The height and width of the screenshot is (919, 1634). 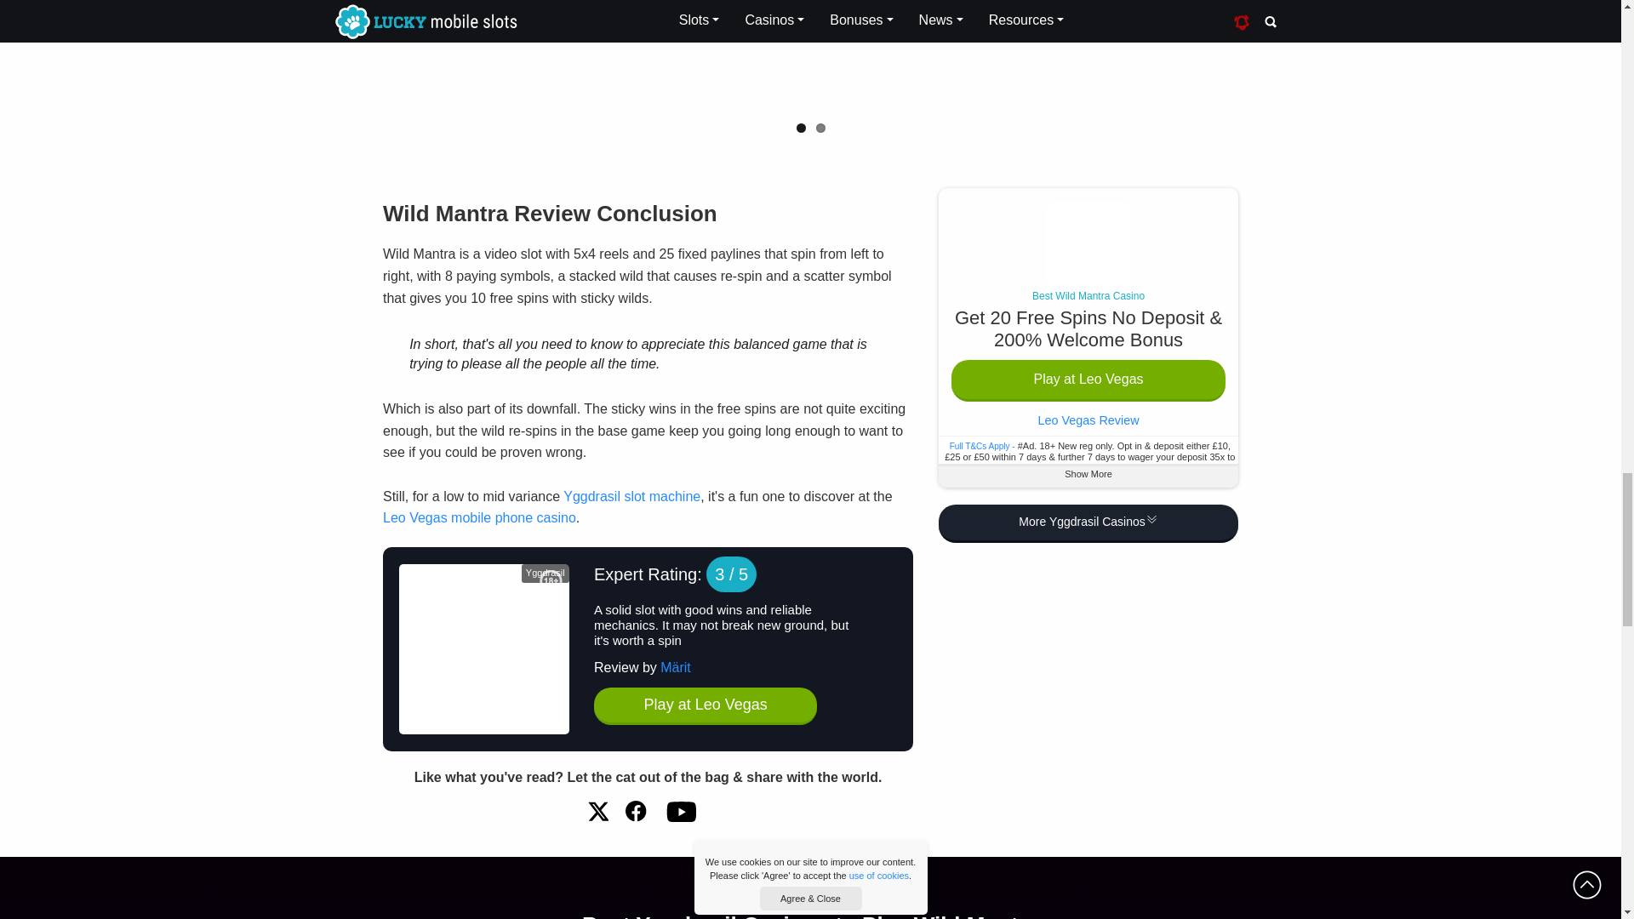 I want to click on Tweet it Feline Friend!, so click(x=597, y=810).